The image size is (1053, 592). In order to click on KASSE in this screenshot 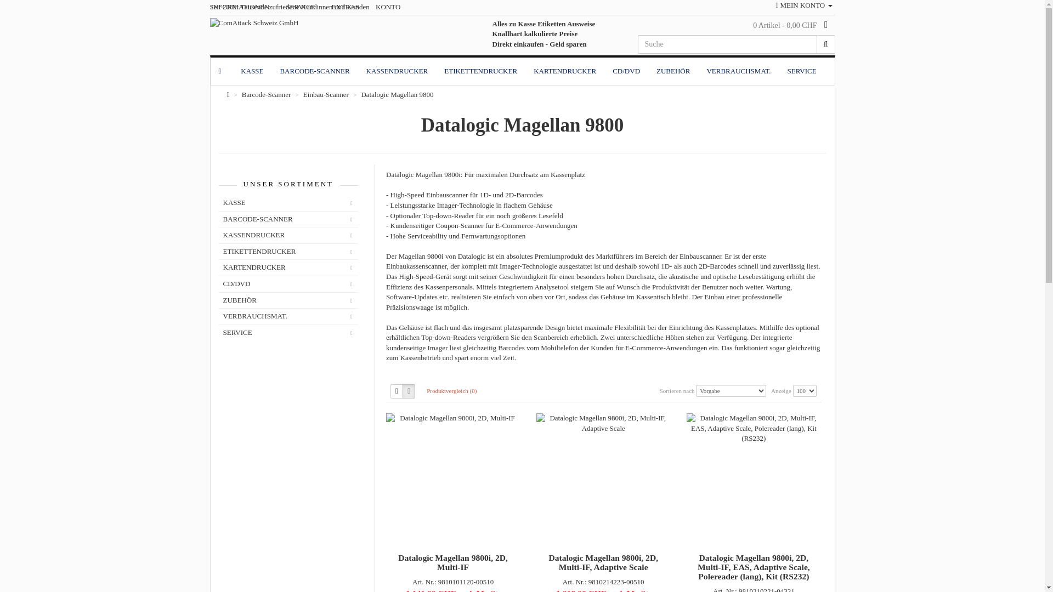, I will do `click(288, 203)`.